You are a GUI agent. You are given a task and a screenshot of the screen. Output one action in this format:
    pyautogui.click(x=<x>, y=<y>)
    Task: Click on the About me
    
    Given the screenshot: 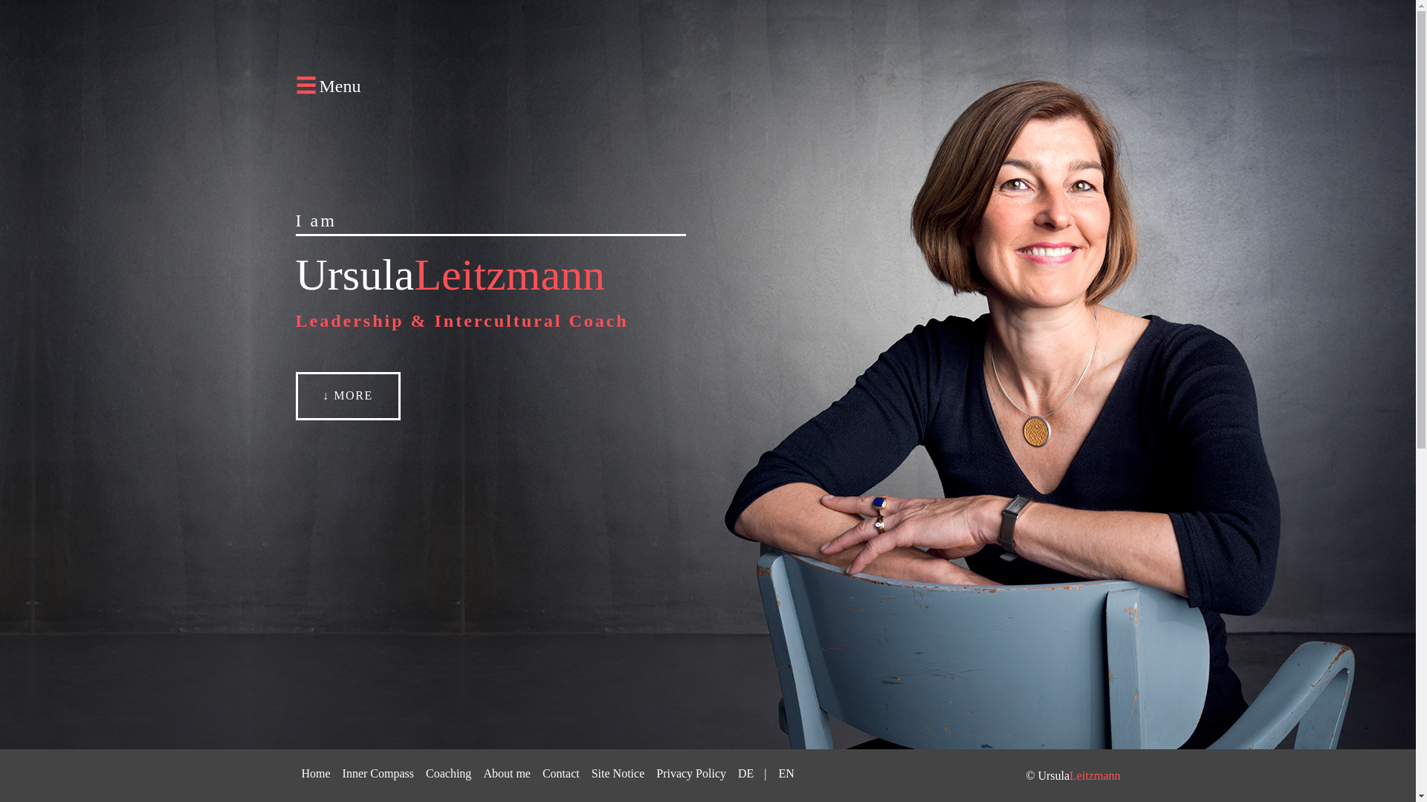 What is the action you would take?
    pyautogui.click(x=506, y=773)
    